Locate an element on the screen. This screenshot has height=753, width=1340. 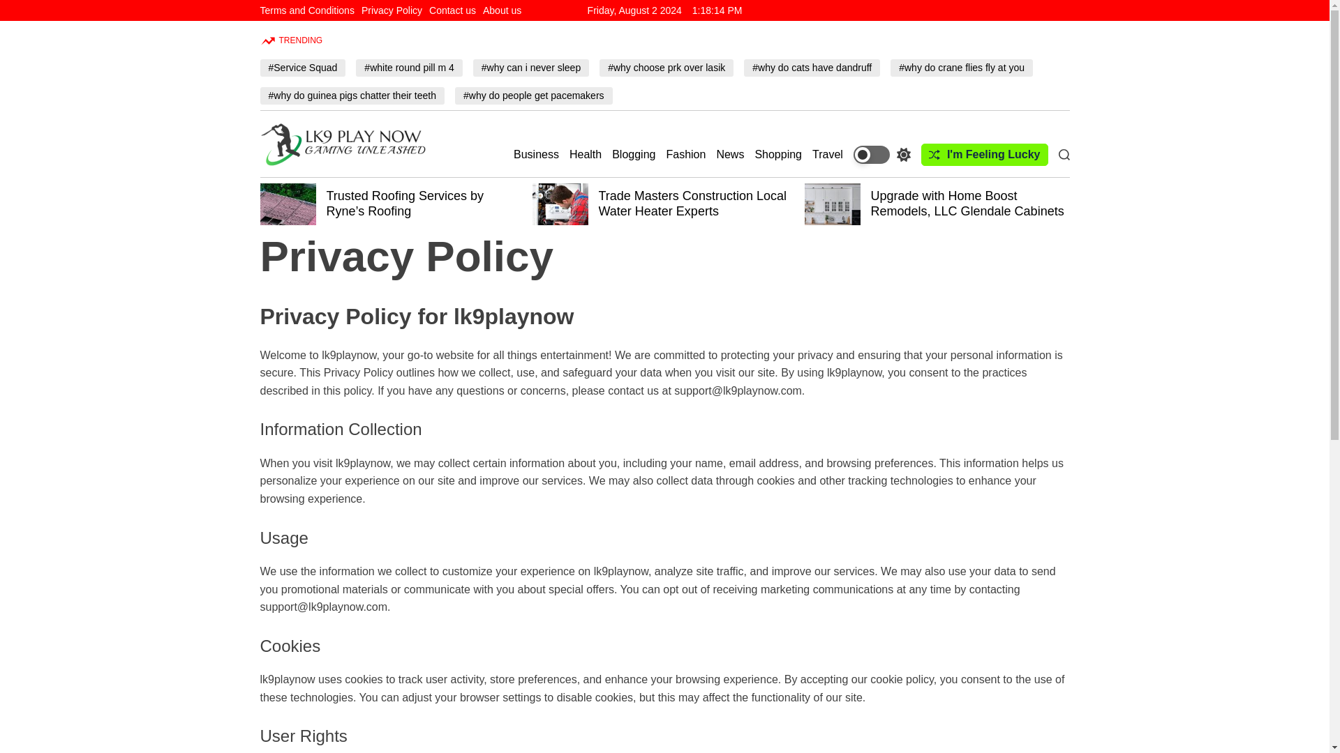
News is located at coordinates (729, 154).